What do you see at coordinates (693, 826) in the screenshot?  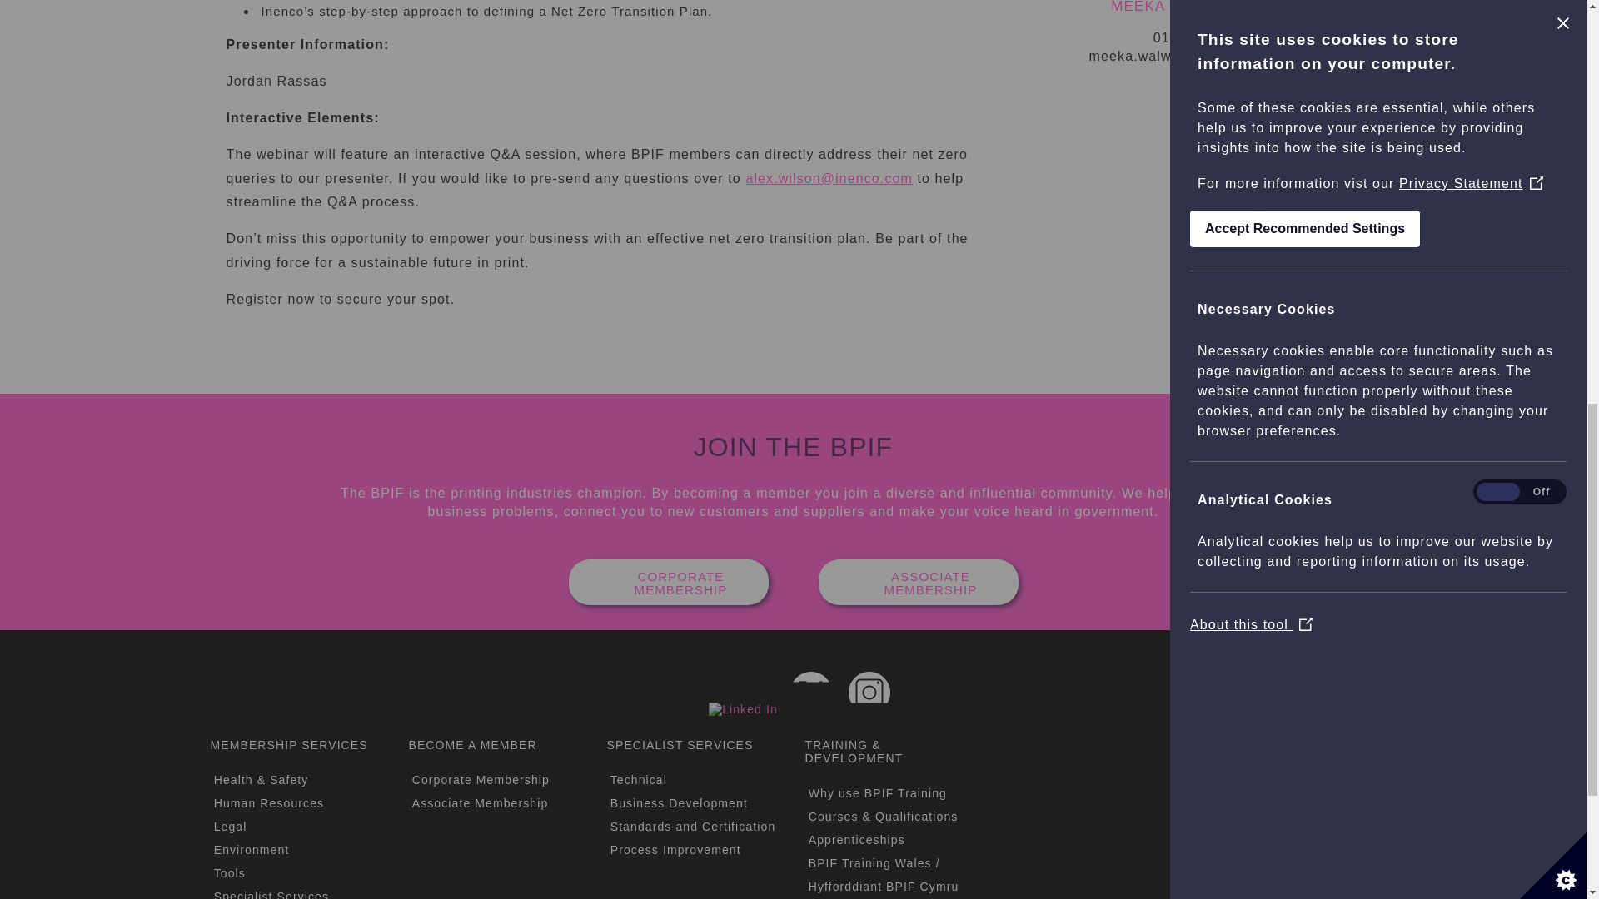 I see `Standards and Certification` at bounding box center [693, 826].